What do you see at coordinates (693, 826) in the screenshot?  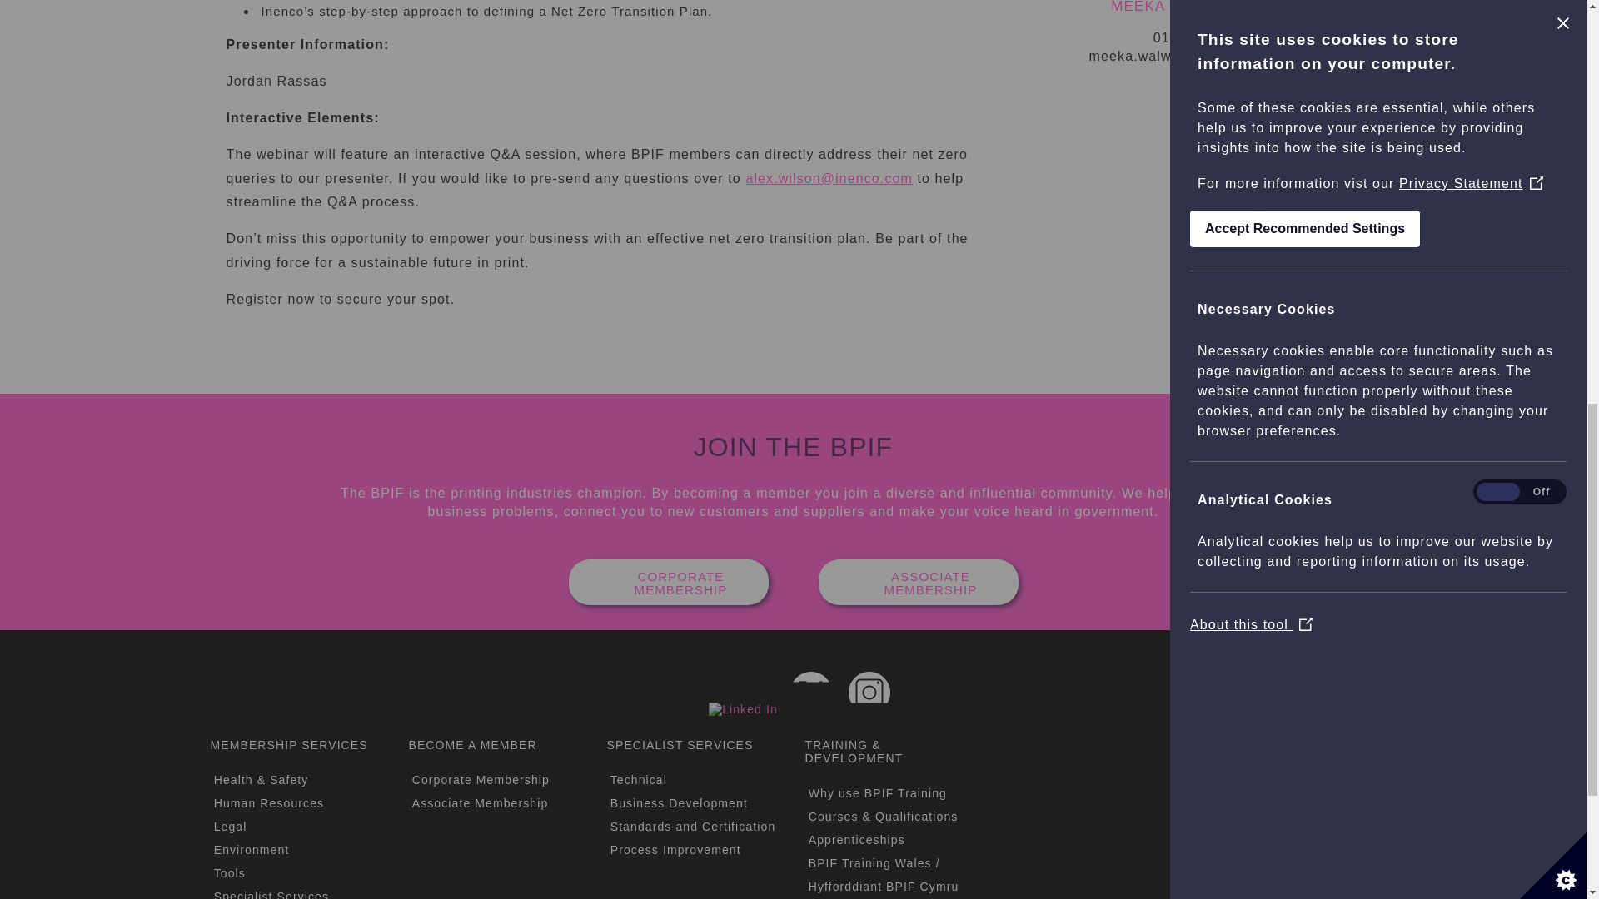 I see `Standards and Certification` at bounding box center [693, 826].